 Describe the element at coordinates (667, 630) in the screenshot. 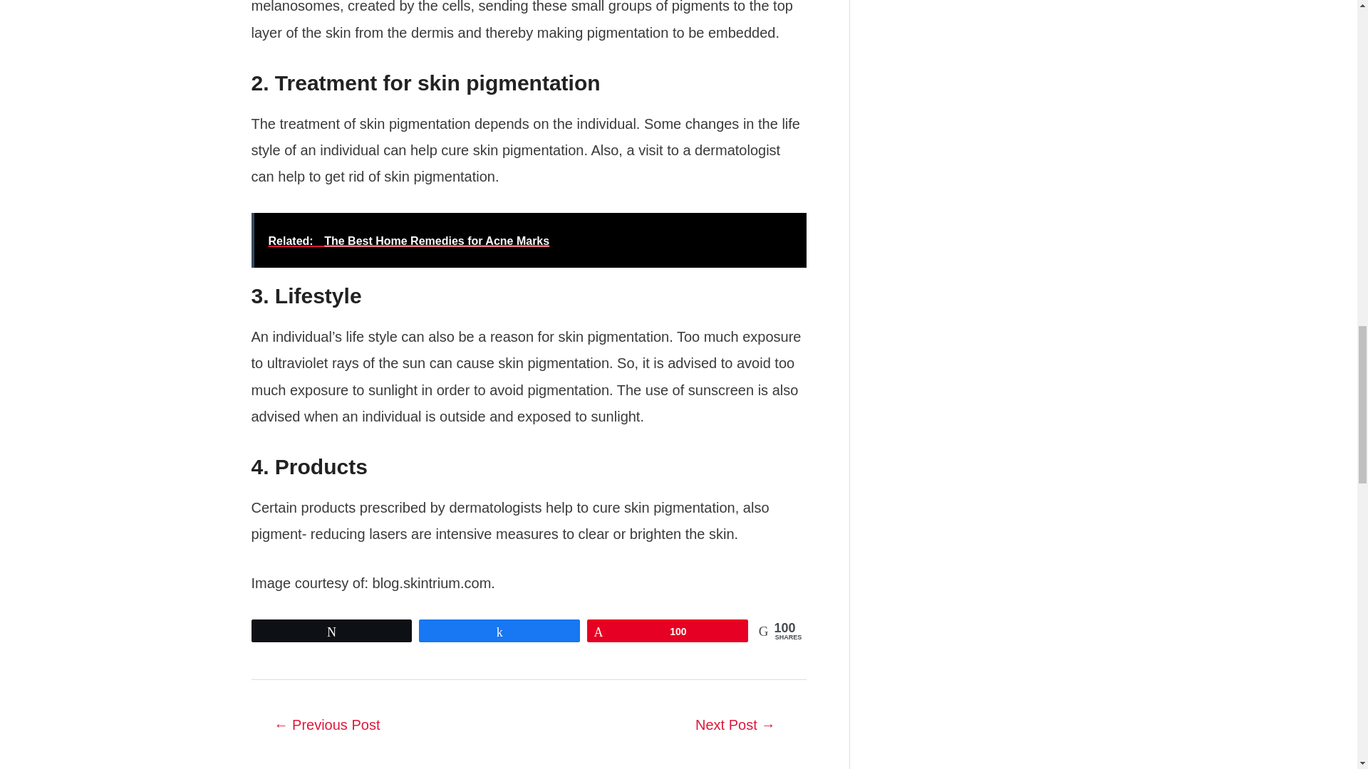

I see `100` at that location.